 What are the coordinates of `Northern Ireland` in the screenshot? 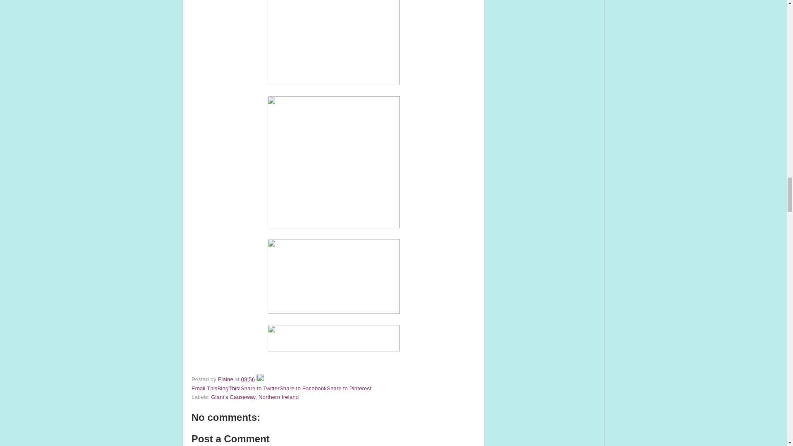 It's located at (278, 396).